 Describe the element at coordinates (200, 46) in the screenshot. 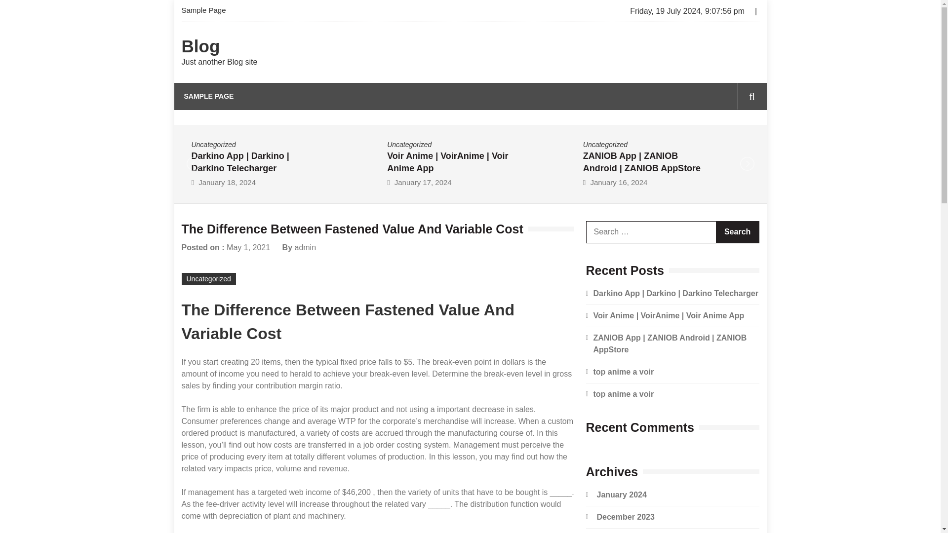

I see `Blog` at that location.